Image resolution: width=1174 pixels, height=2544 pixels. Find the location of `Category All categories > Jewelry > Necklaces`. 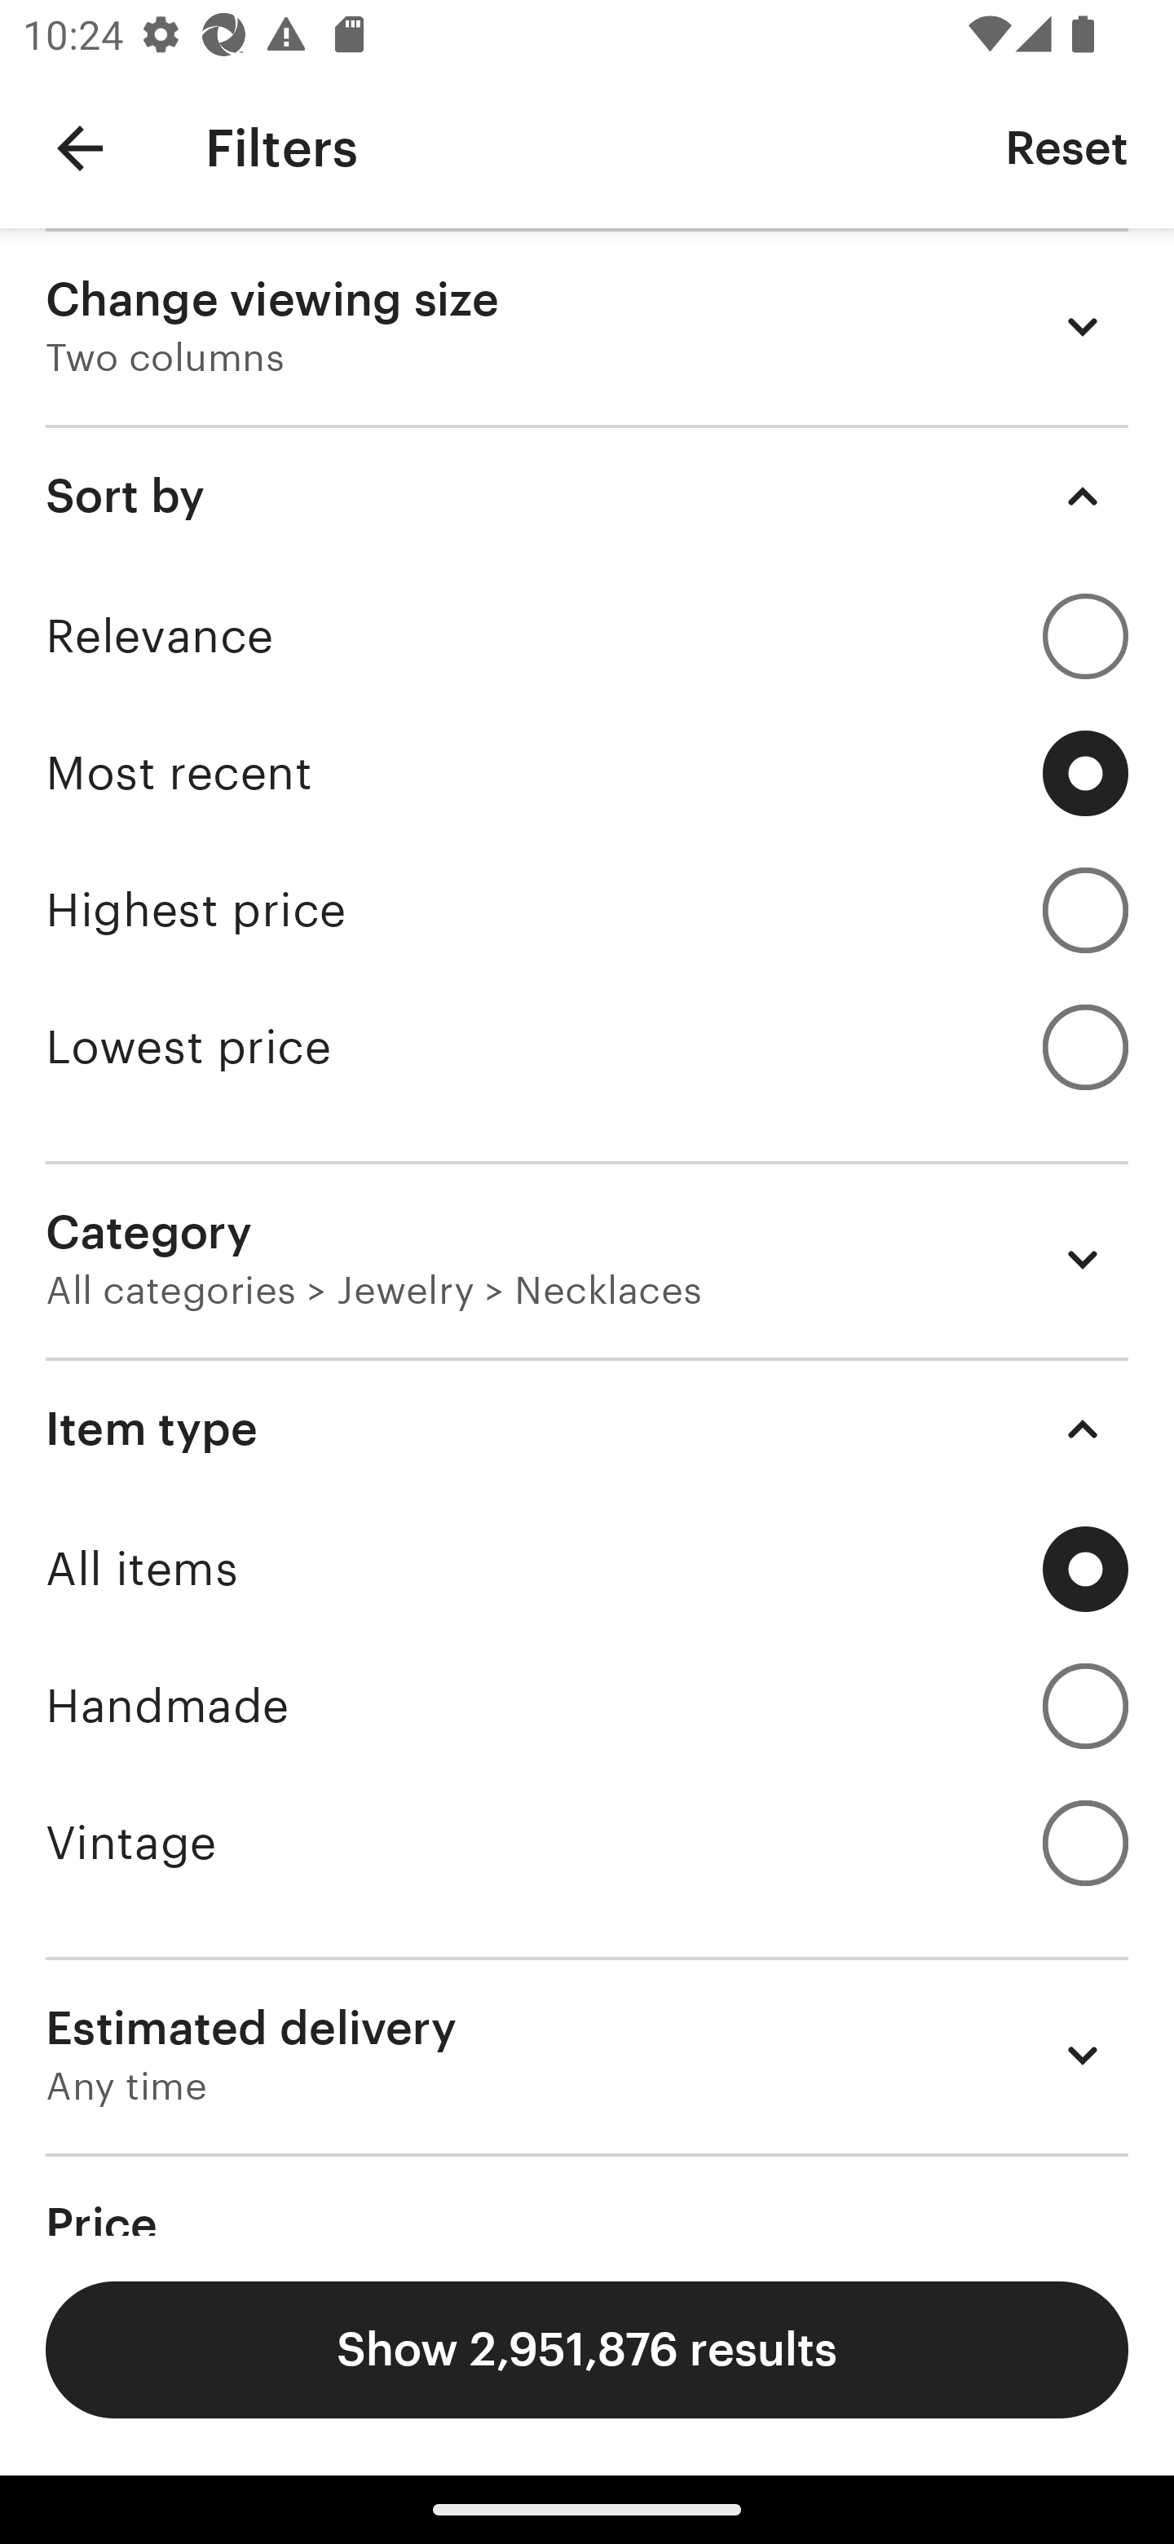

Category All categories > Jewelry > Necklaces is located at coordinates (587, 1259).